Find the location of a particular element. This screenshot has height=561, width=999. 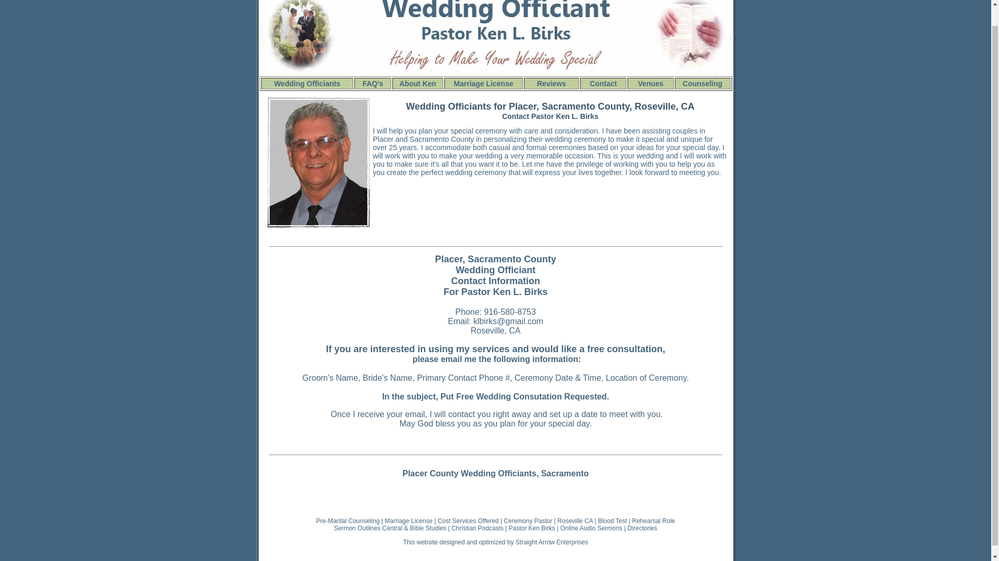

Pastor Ken Birks is located at coordinates (531, 528).